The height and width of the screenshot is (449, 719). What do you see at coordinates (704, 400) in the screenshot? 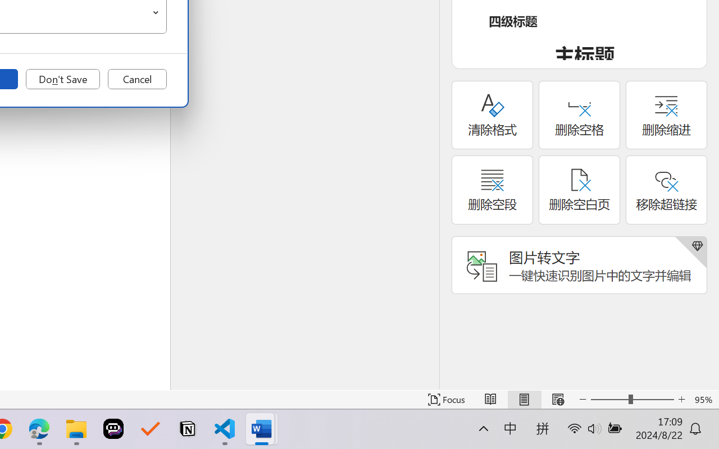
I see `Zoom 95%` at bounding box center [704, 400].